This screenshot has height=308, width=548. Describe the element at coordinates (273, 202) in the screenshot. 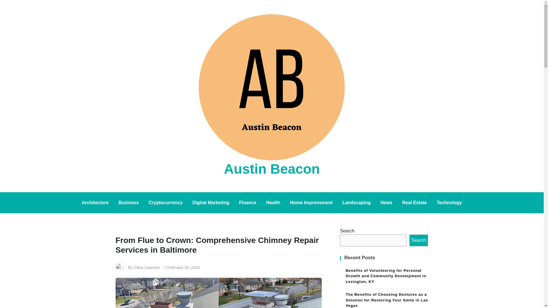

I see `Health` at that location.